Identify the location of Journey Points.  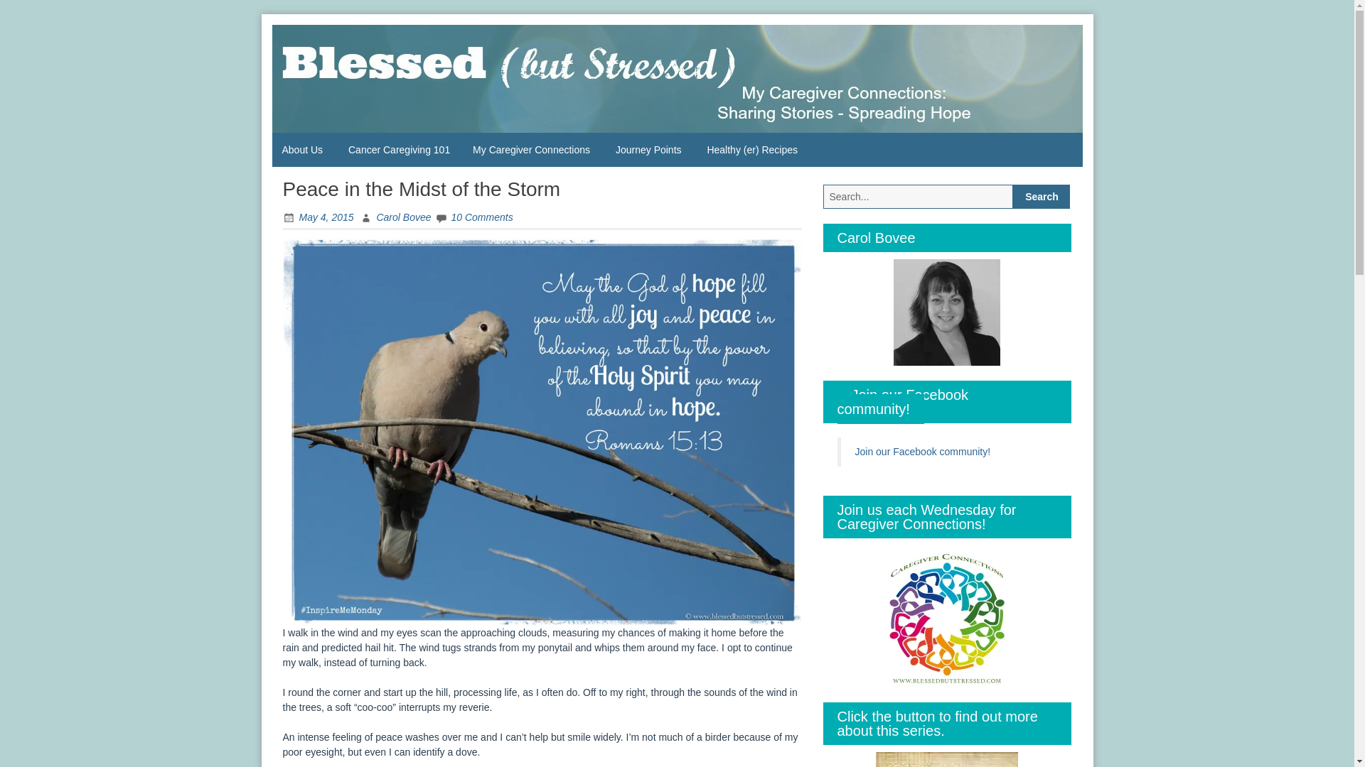
(650, 149).